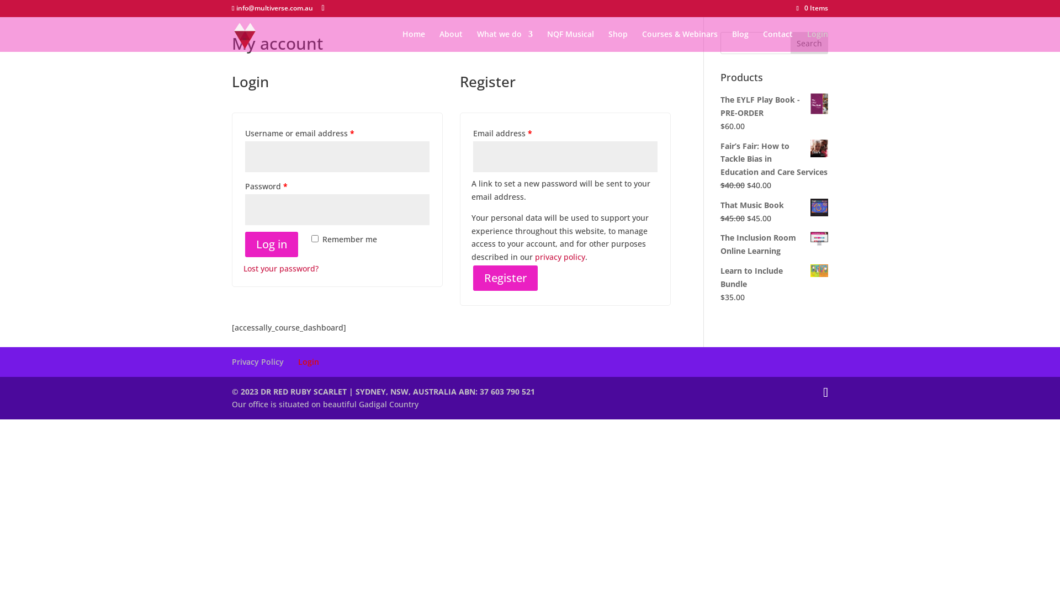  I want to click on Log in, so click(272, 244).